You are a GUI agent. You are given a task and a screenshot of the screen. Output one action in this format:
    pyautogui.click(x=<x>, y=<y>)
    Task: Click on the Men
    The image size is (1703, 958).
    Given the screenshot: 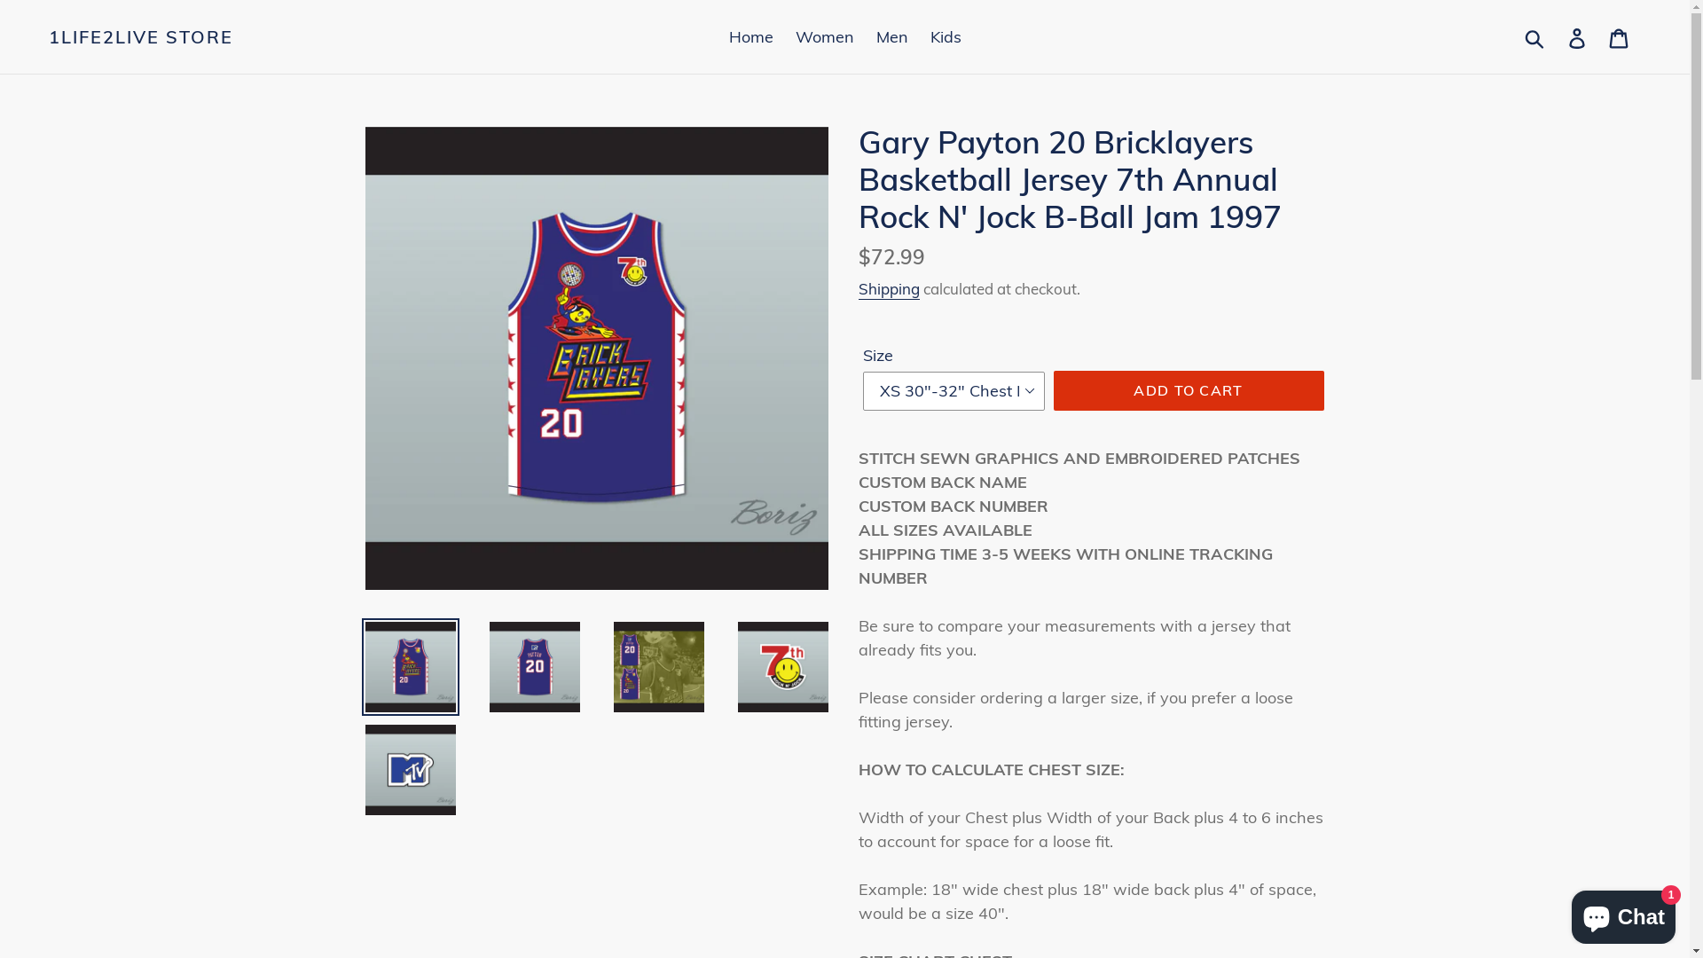 What is the action you would take?
    pyautogui.click(x=892, y=37)
    